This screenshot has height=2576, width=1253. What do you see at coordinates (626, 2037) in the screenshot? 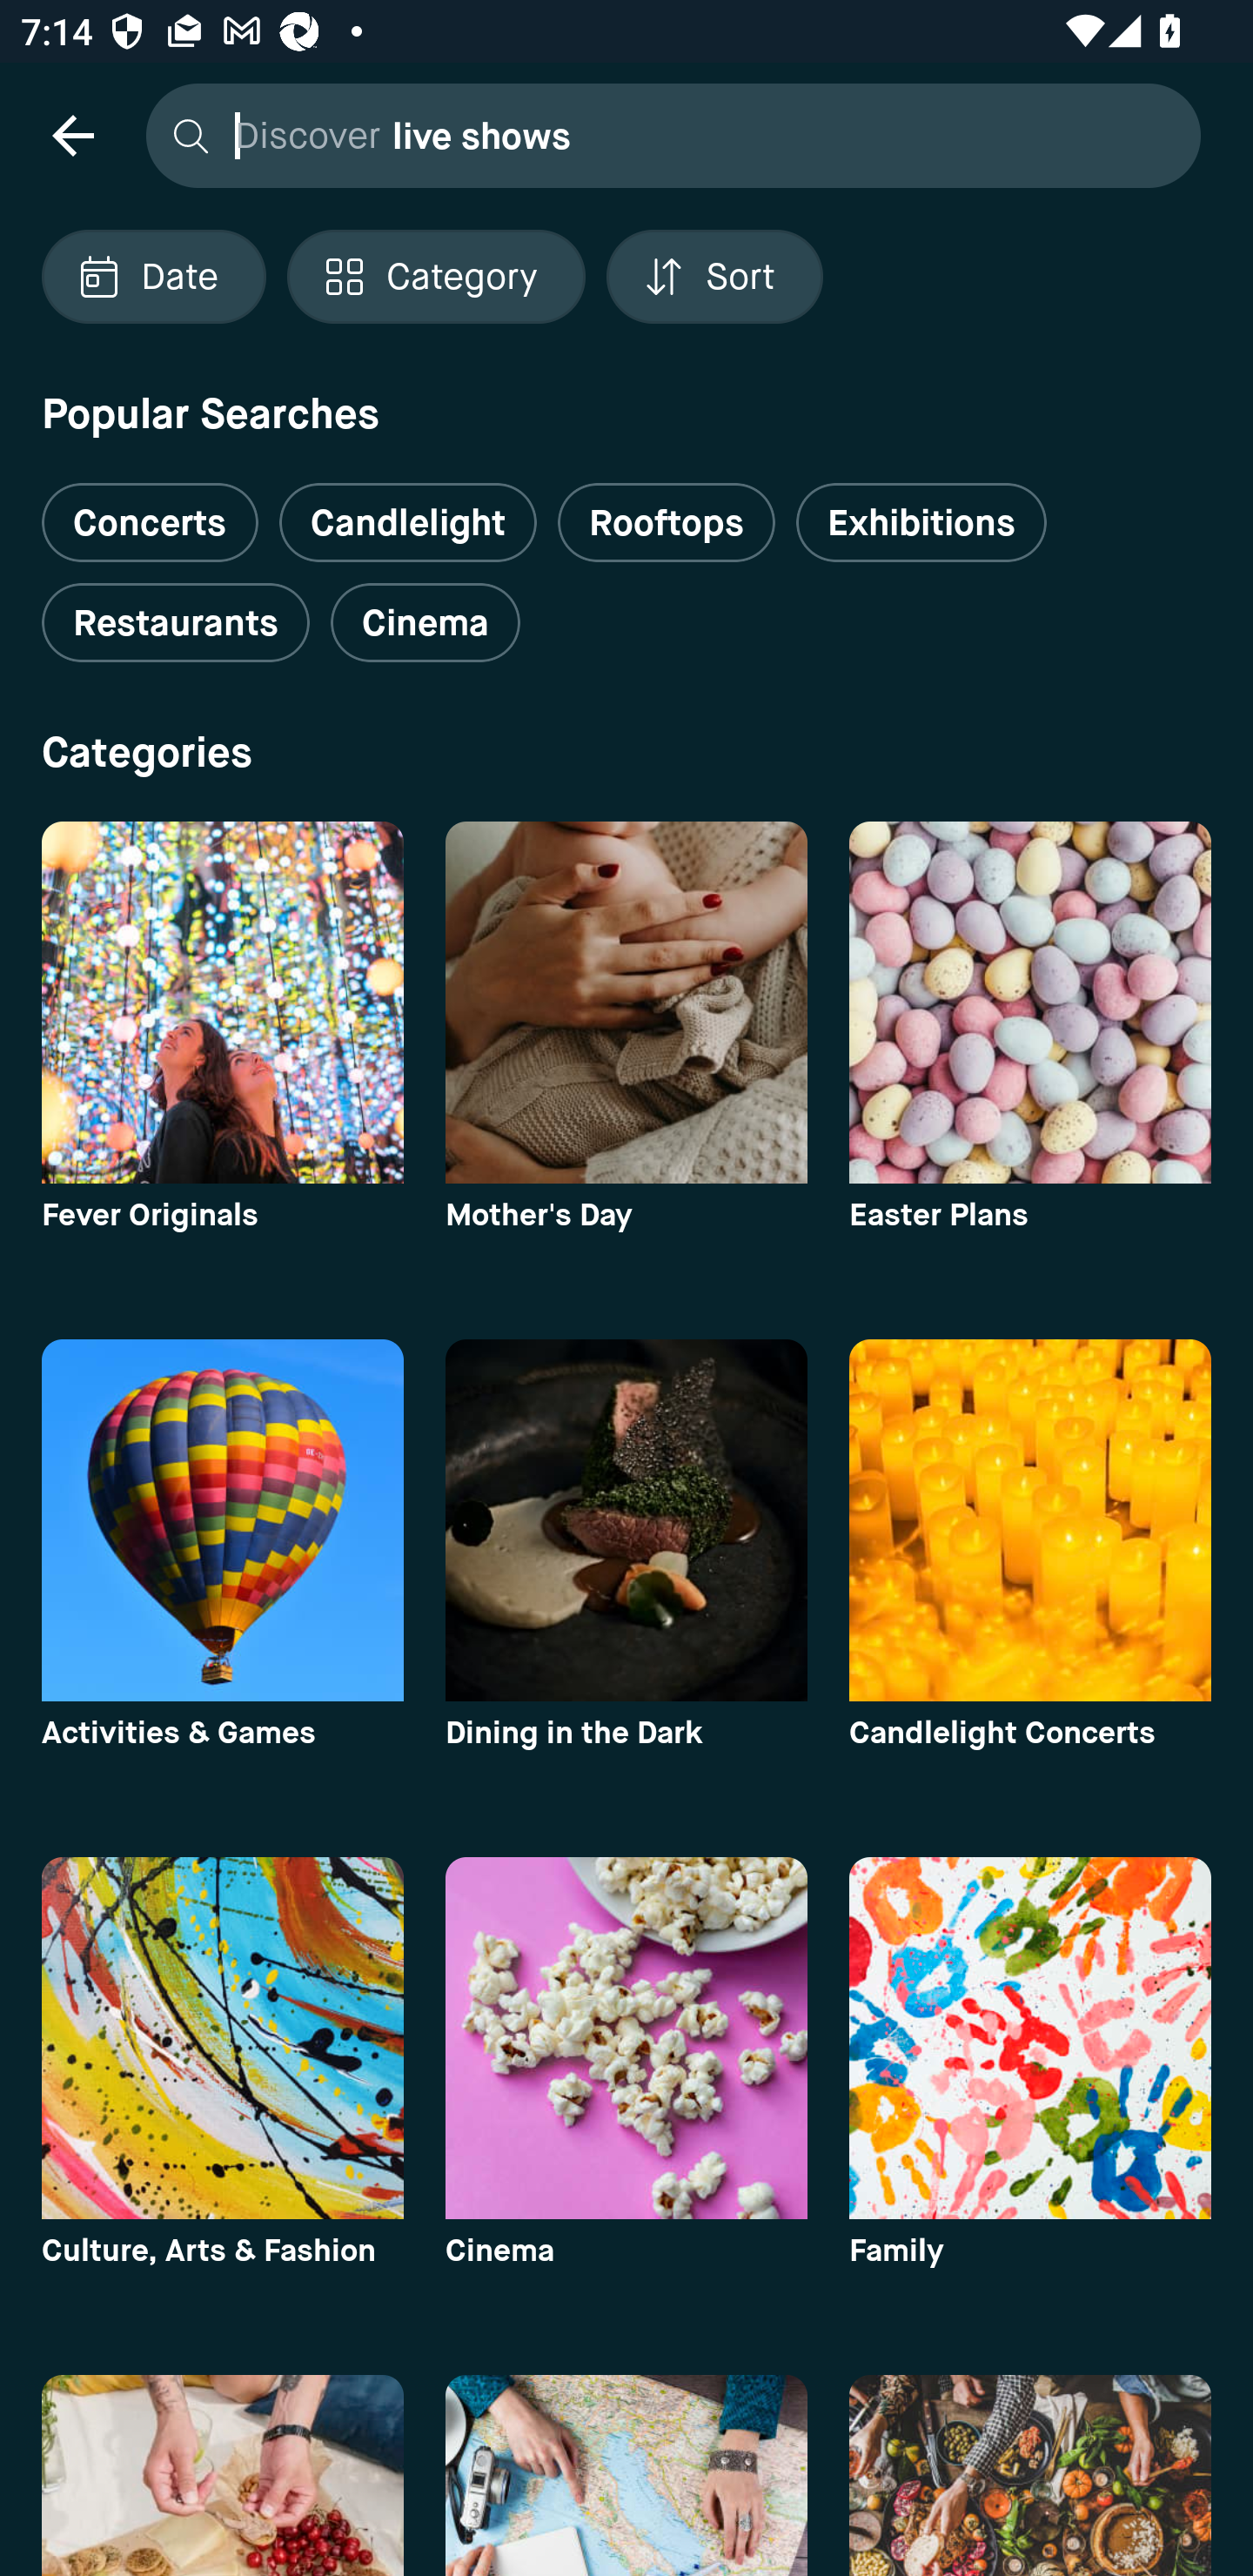
I see `category image` at bounding box center [626, 2037].